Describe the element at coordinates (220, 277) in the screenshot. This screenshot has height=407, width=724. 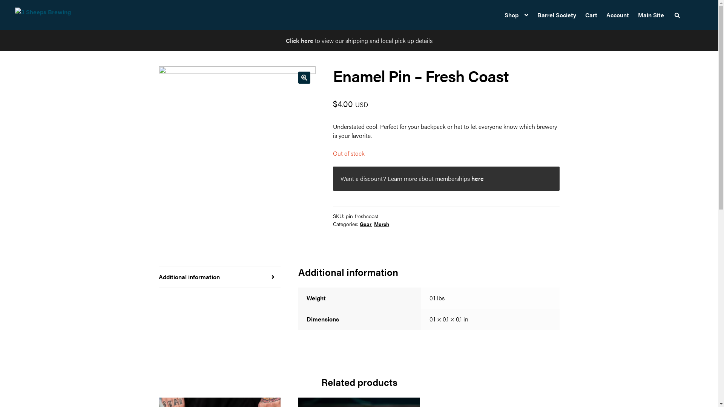
I see `Additional information` at that location.